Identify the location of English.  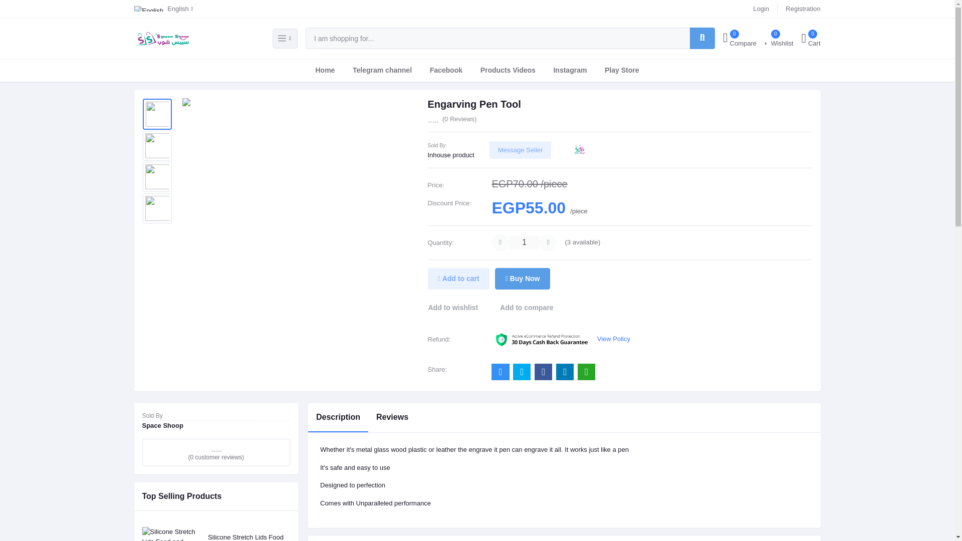
(325, 70).